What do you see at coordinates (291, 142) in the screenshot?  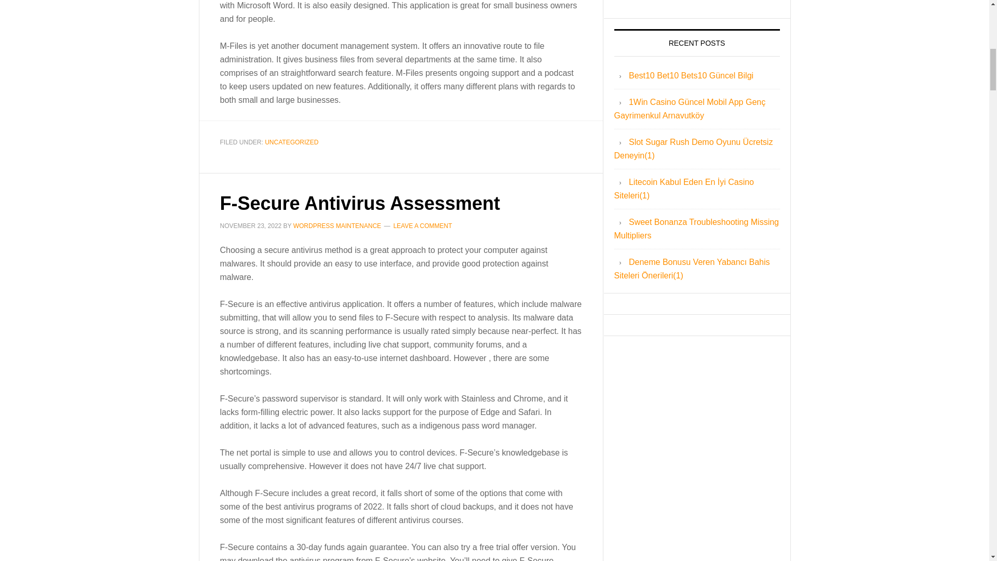 I see `UNCATEGORIZED` at bounding box center [291, 142].